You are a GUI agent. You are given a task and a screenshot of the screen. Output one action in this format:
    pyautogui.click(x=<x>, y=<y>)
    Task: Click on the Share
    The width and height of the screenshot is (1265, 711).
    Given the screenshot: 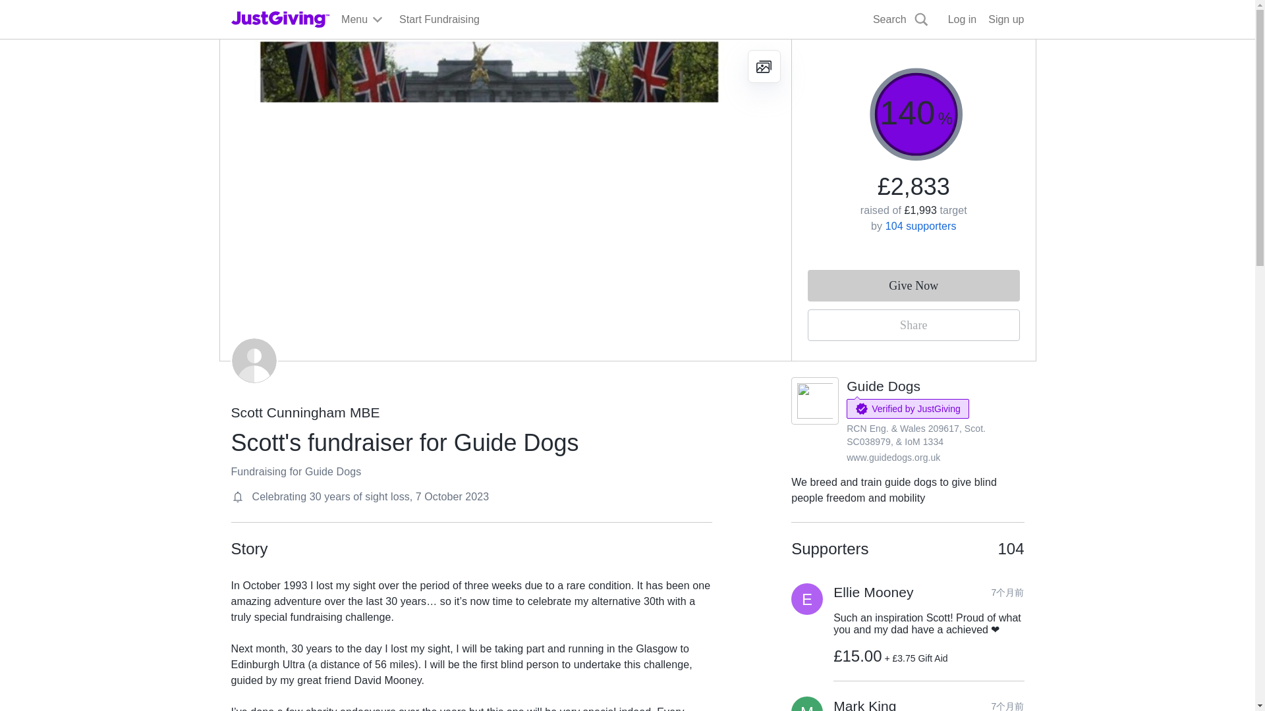 What is the action you would take?
    pyautogui.click(x=913, y=325)
    